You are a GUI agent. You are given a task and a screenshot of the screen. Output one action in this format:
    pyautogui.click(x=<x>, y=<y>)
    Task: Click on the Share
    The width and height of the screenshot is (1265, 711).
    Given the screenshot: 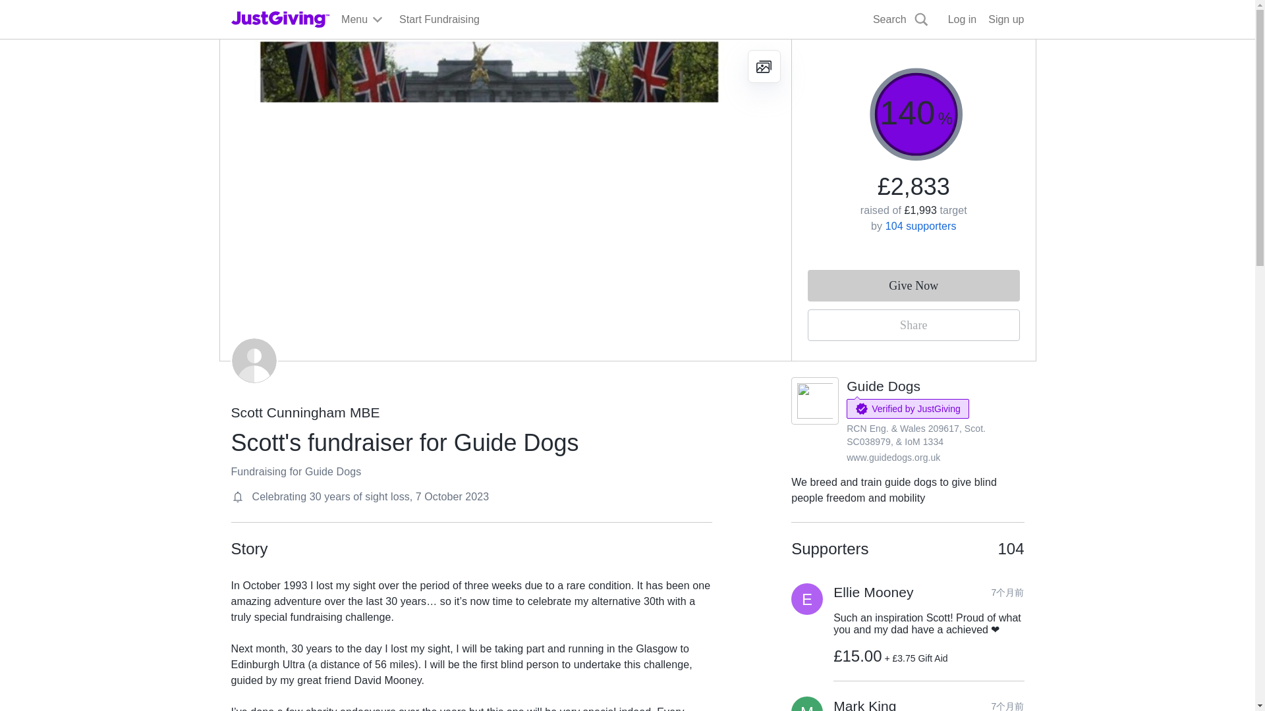 What is the action you would take?
    pyautogui.click(x=913, y=325)
    